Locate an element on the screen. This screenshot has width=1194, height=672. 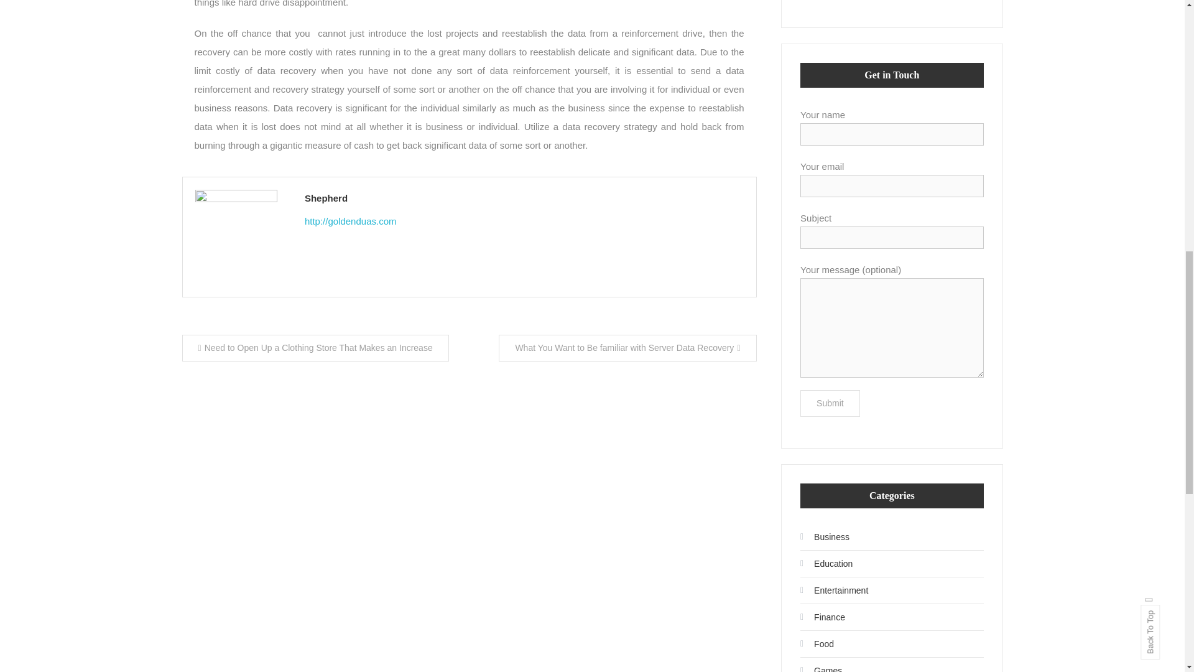
What You Want to Be familiar with Server Data Recovery is located at coordinates (627, 348).